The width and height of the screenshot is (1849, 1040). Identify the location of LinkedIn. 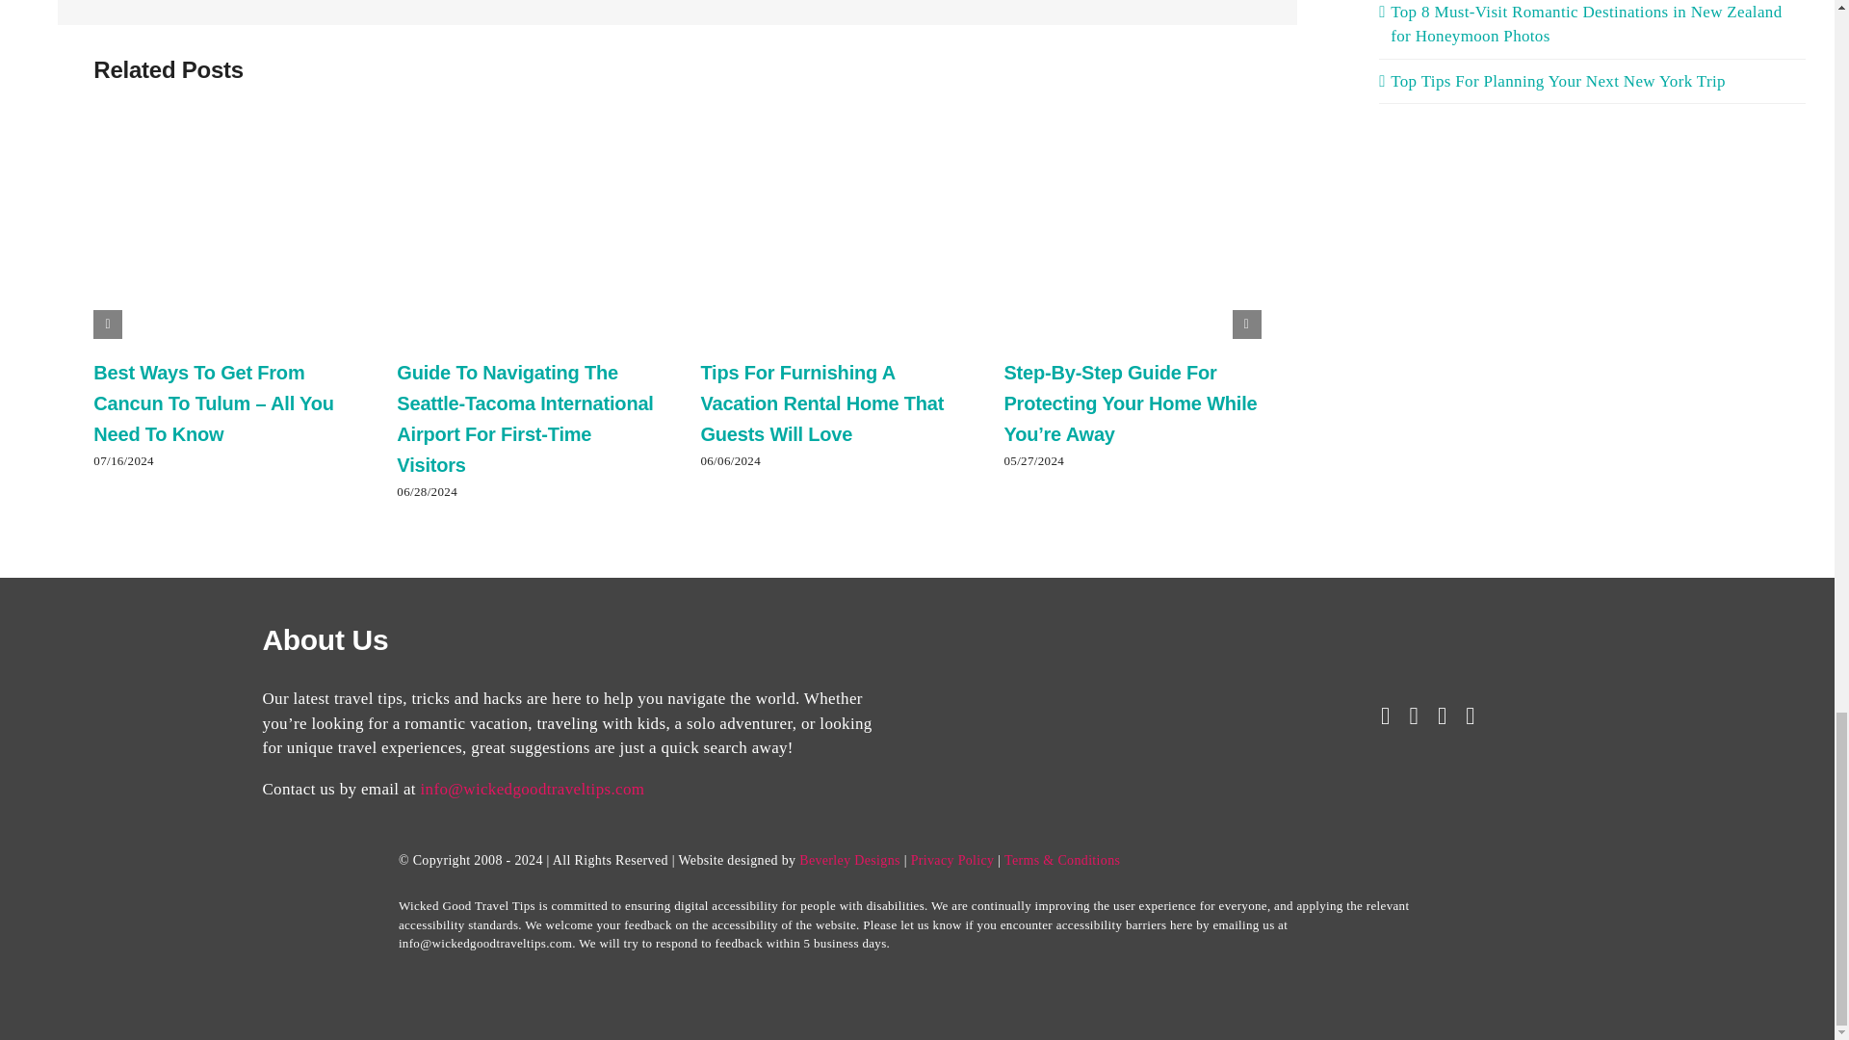
(1161, 2).